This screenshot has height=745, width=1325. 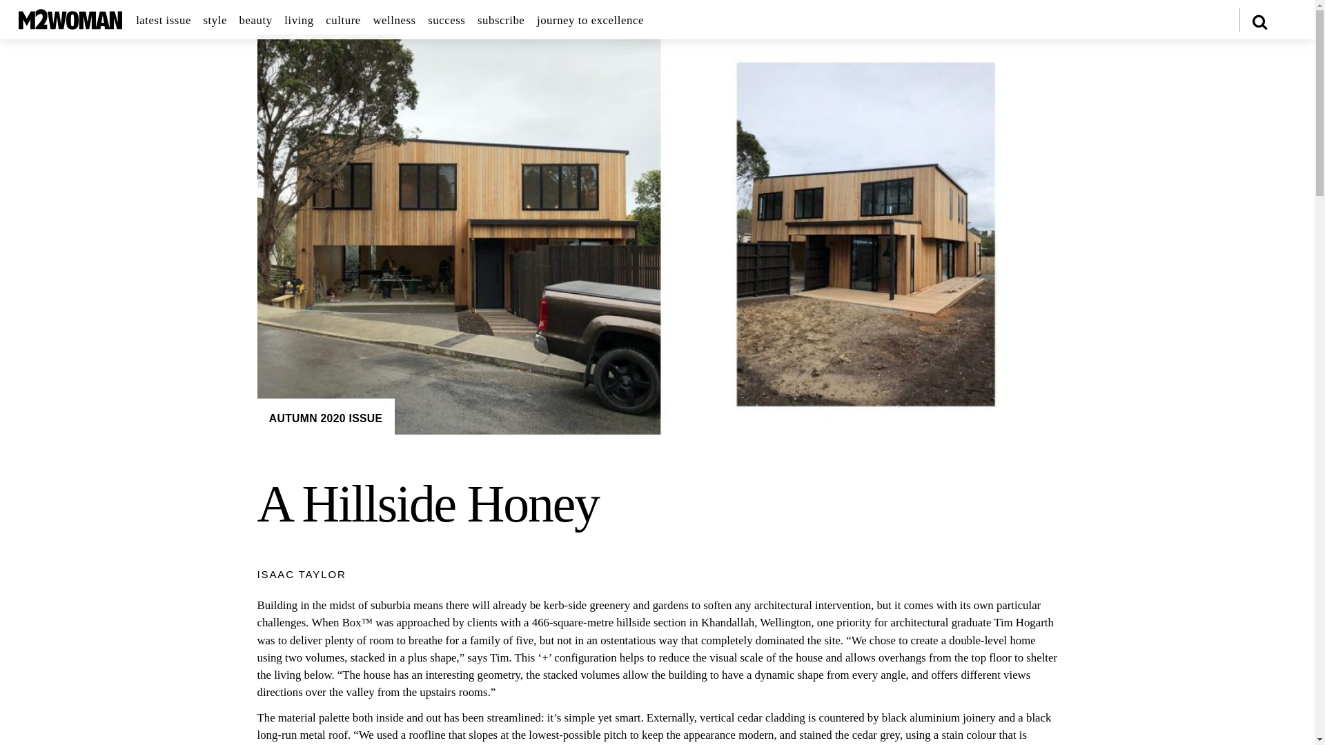 What do you see at coordinates (343, 21) in the screenshot?
I see `culture` at bounding box center [343, 21].